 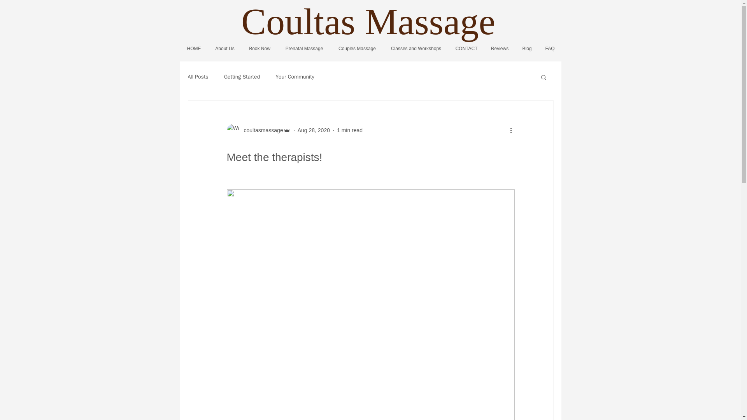 I want to click on coultasmassage, so click(x=258, y=130).